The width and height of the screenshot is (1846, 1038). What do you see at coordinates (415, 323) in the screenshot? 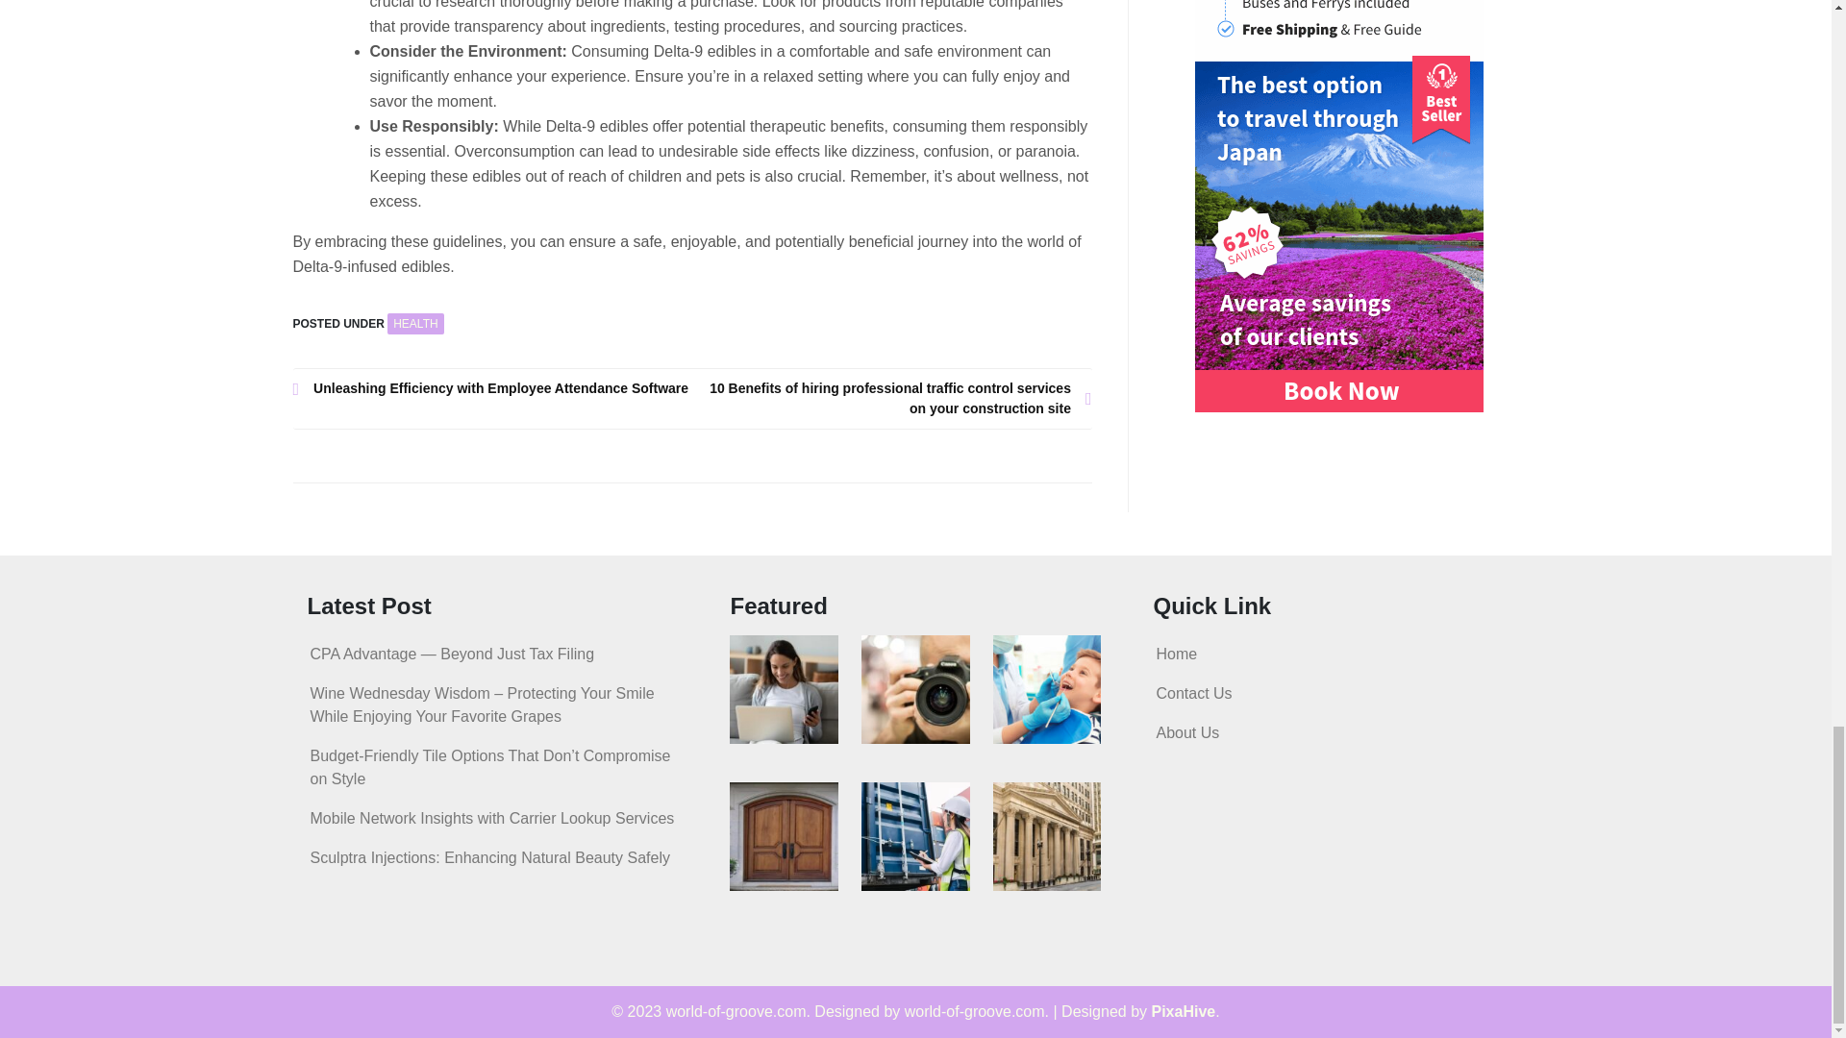
I see `HEALTH` at bounding box center [415, 323].